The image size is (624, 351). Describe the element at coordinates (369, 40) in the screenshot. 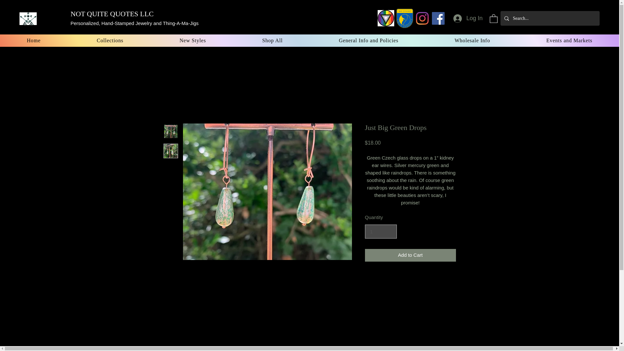

I see `General Info and Policies` at that location.